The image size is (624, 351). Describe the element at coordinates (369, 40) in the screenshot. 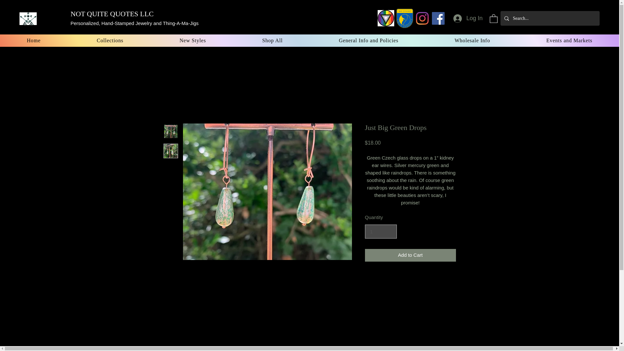

I see `General Info and Policies` at that location.